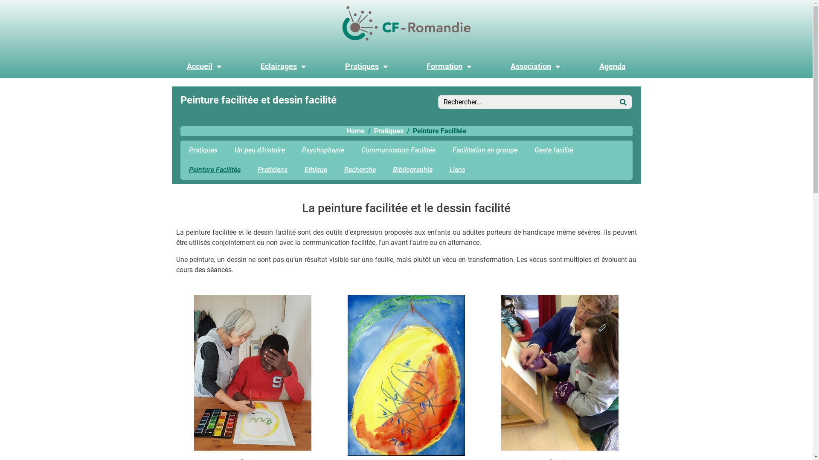  Describe the element at coordinates (273, 170) in the screenshot. I see `Praticiens` at that location.